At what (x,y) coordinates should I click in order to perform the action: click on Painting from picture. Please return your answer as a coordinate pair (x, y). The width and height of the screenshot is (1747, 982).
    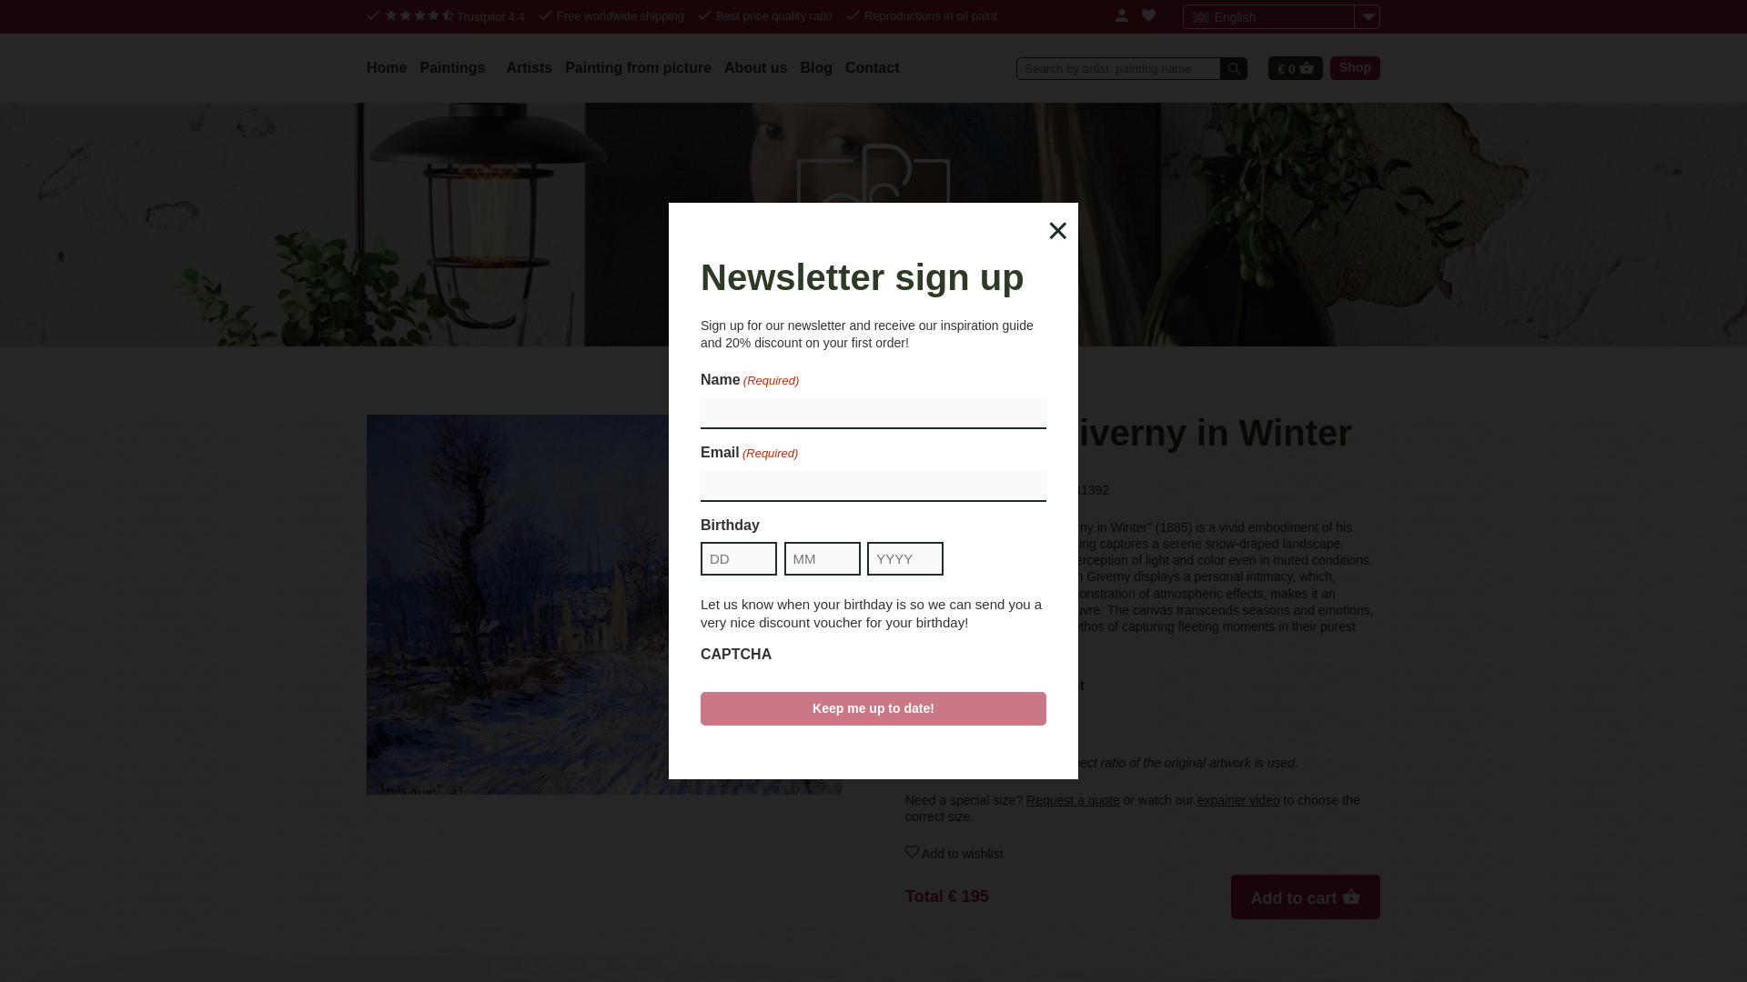
    Looking at the image, I should click on (637, 67).